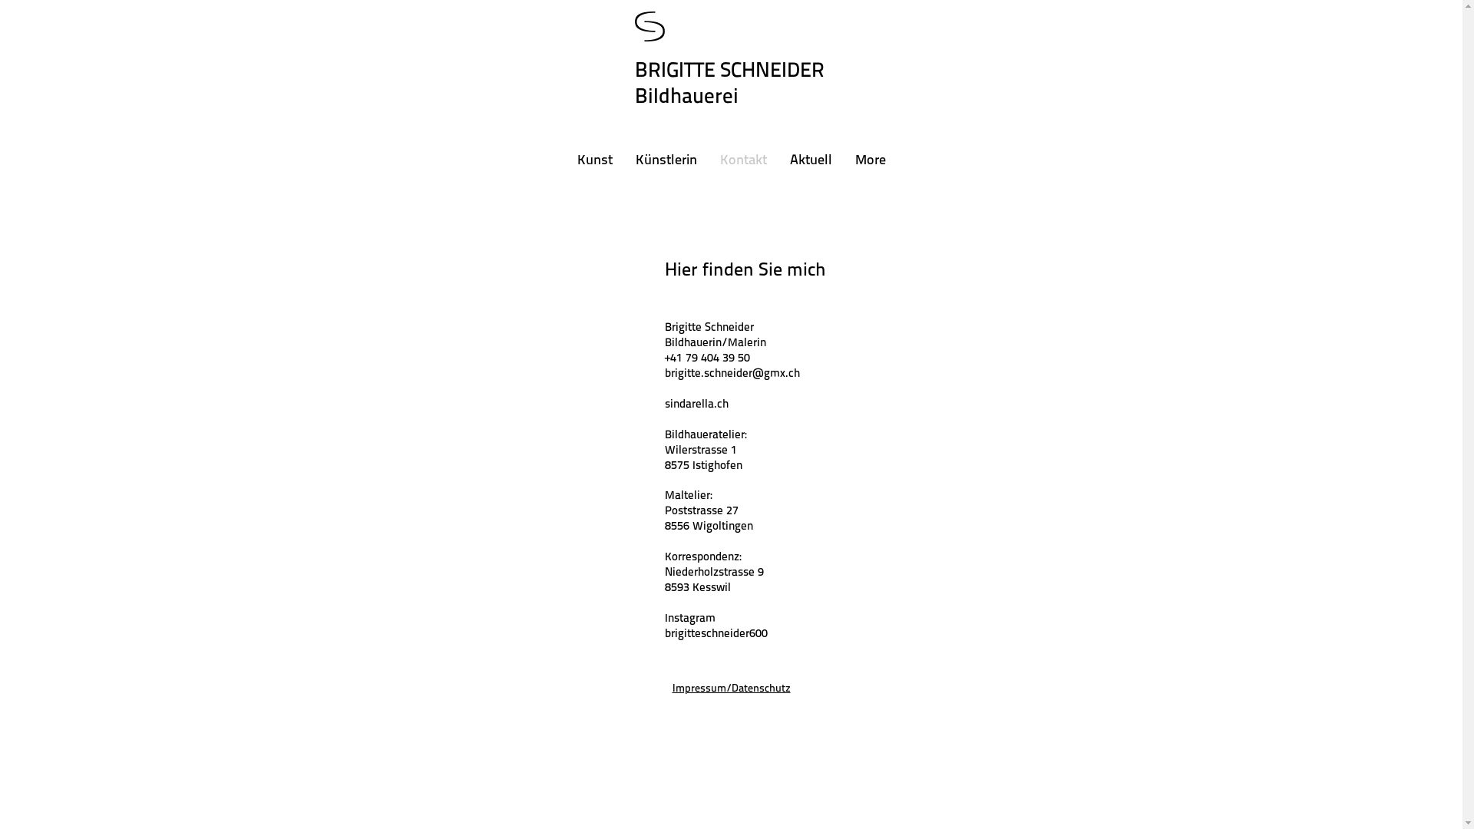 Image resolution: width=1474 pixels, height=829 pixels. Describe the element at coordinates (709, 525) in the screenshot. I see `8556 Wigoltingen` at that location.